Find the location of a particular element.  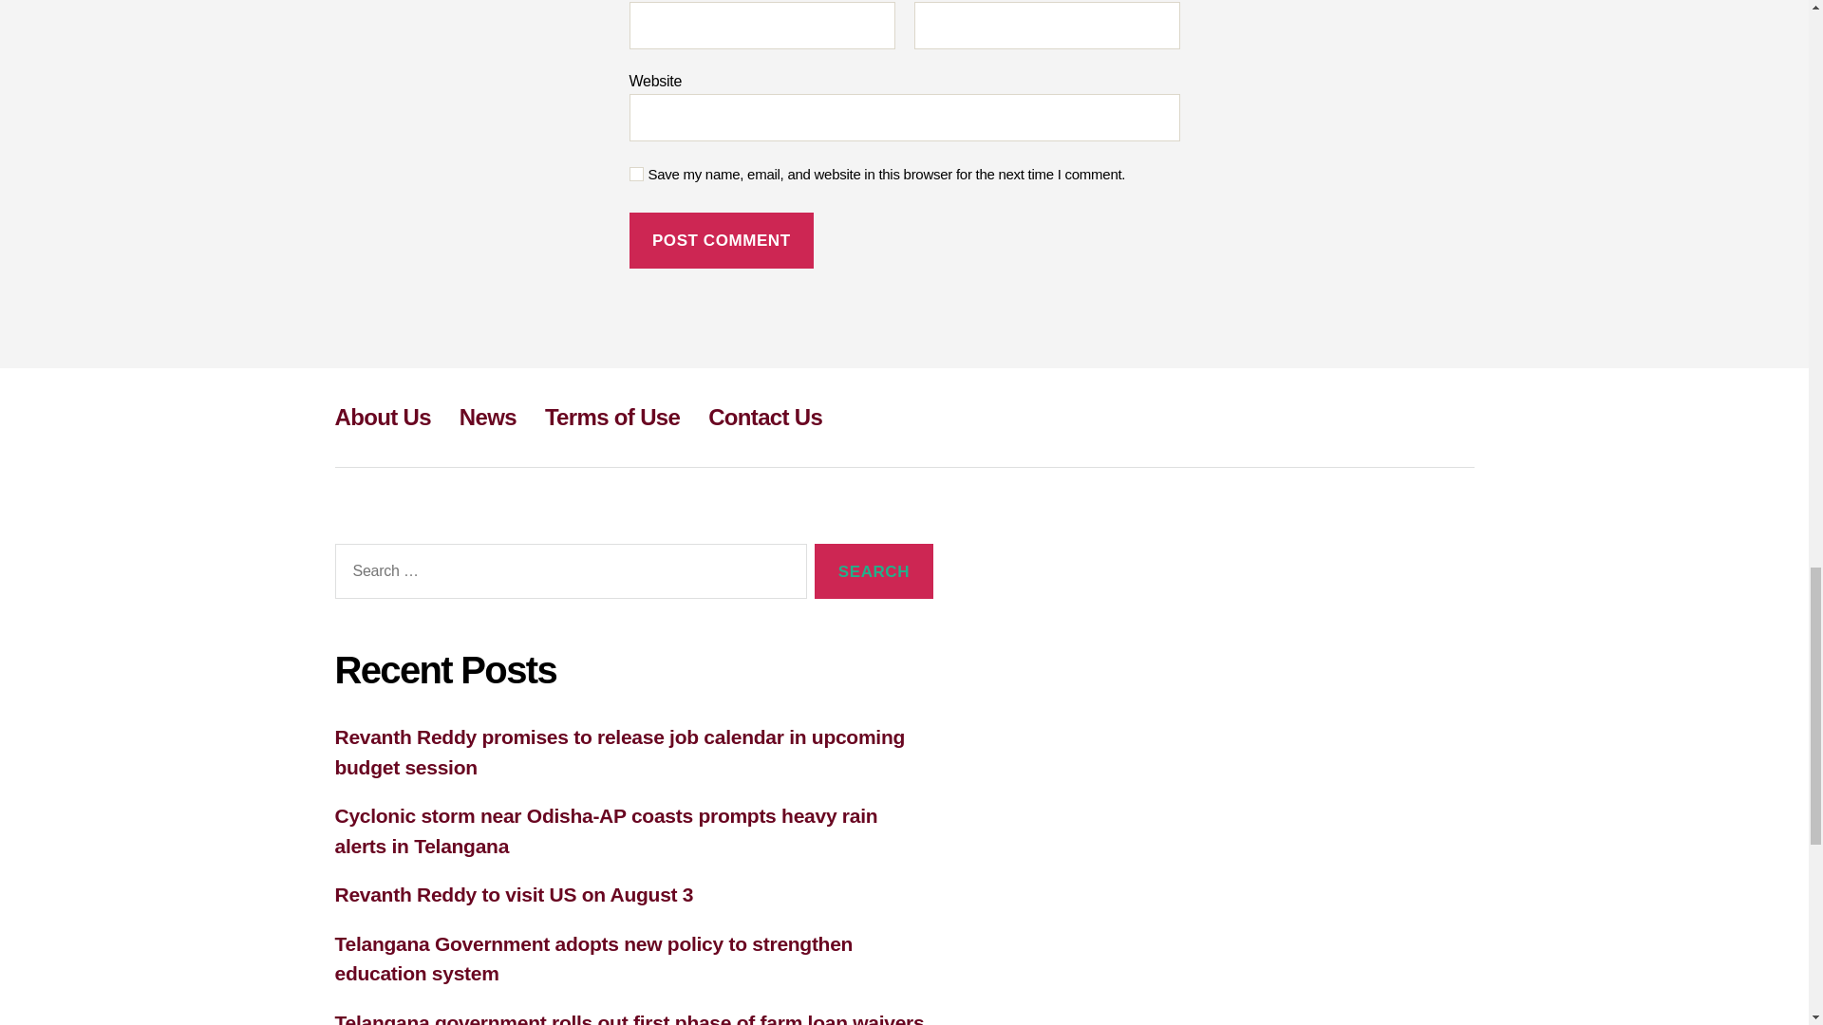

Post Comment is located at coordinates (721, 239).